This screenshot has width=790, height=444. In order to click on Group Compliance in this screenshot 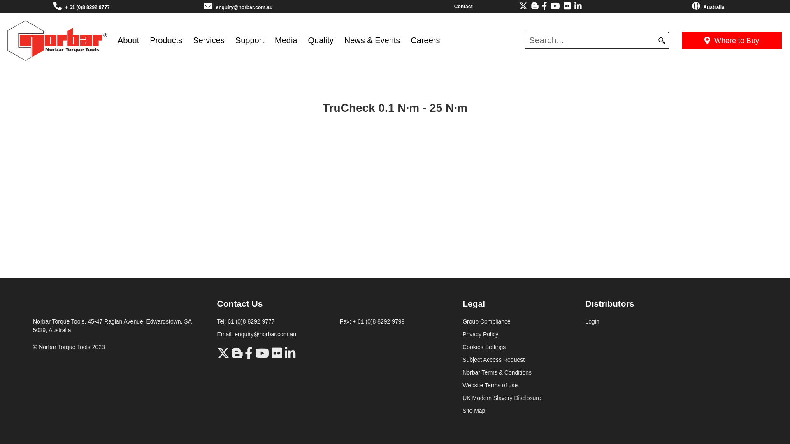, I will do `click(486, 321)`.